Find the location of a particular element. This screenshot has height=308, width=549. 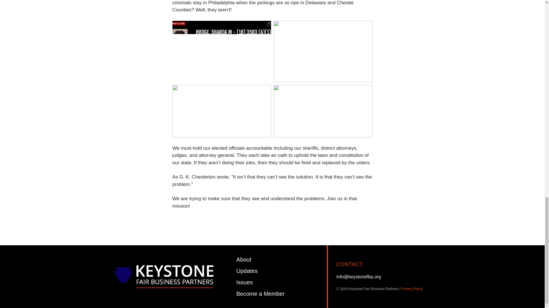

About is located at coordinates (244, 260).